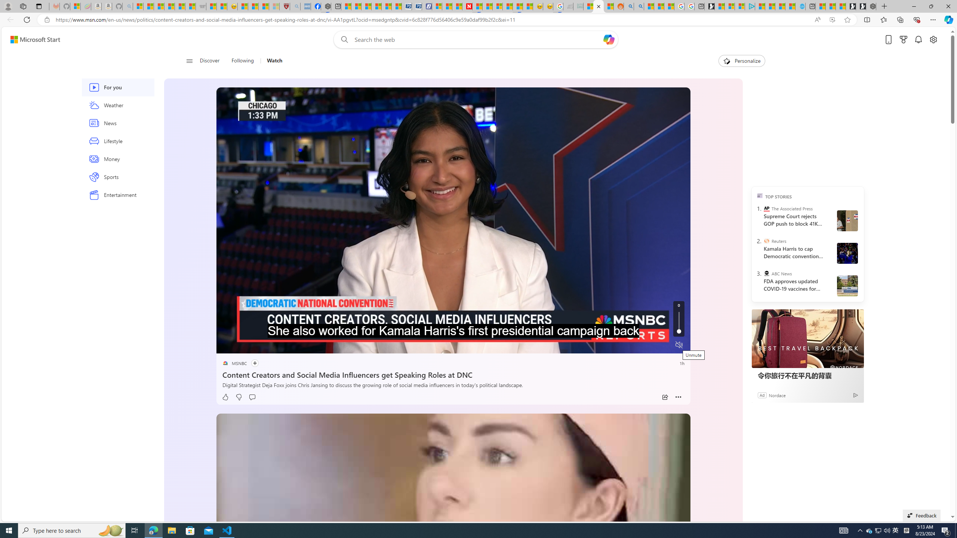  What do you see at coordinates (680, 345) in the screenshot?
I see `Unmute` at bounding box center [680, 345].